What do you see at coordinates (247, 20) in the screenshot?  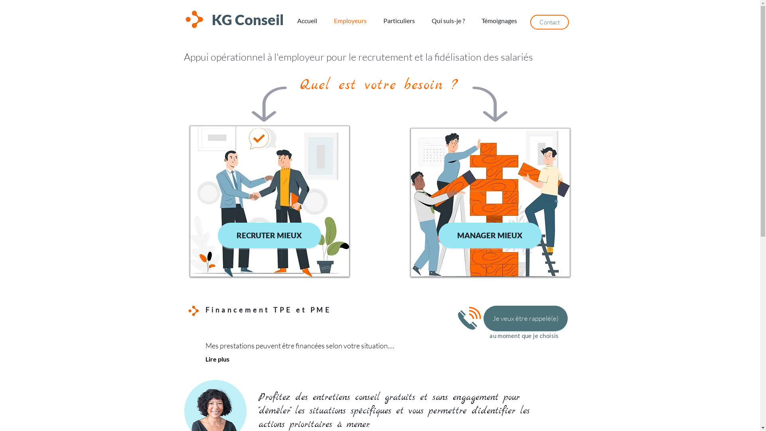 I see `KG Conseil` at bounding box center [247, 20].